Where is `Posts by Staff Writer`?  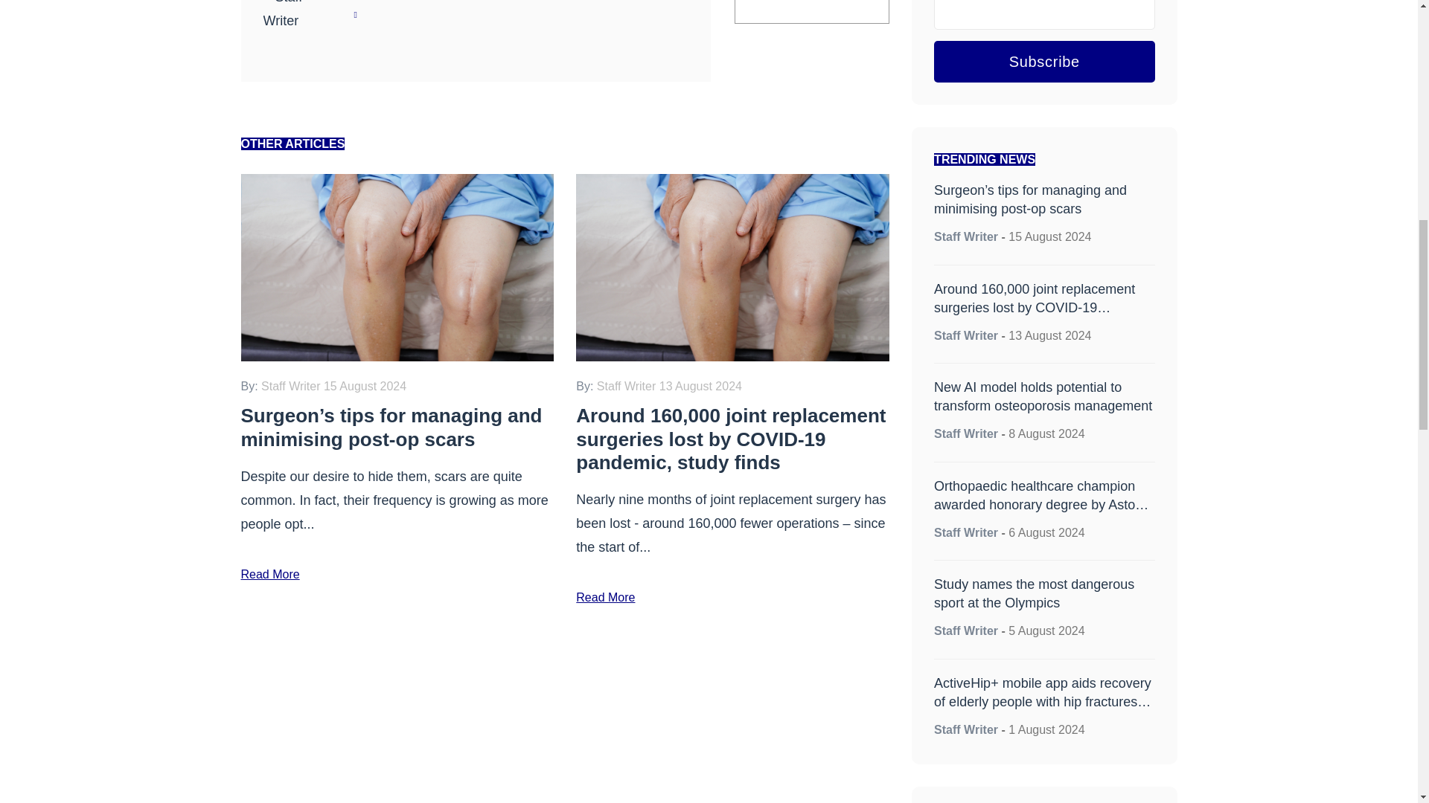
Posts by Staff Writer is located at coordinates (966, 433).